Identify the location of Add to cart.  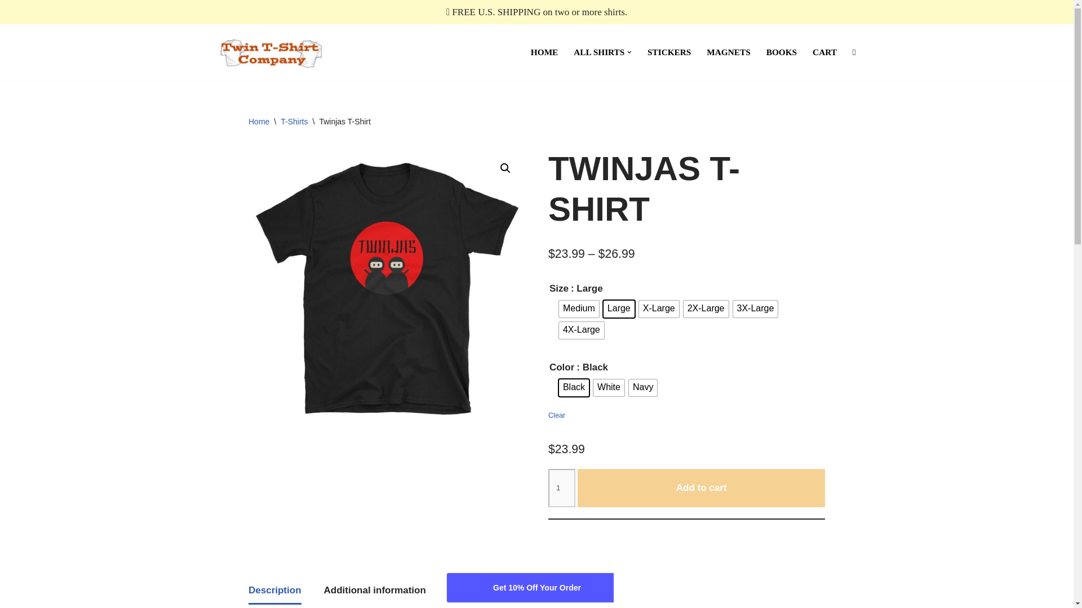
(701, 488).